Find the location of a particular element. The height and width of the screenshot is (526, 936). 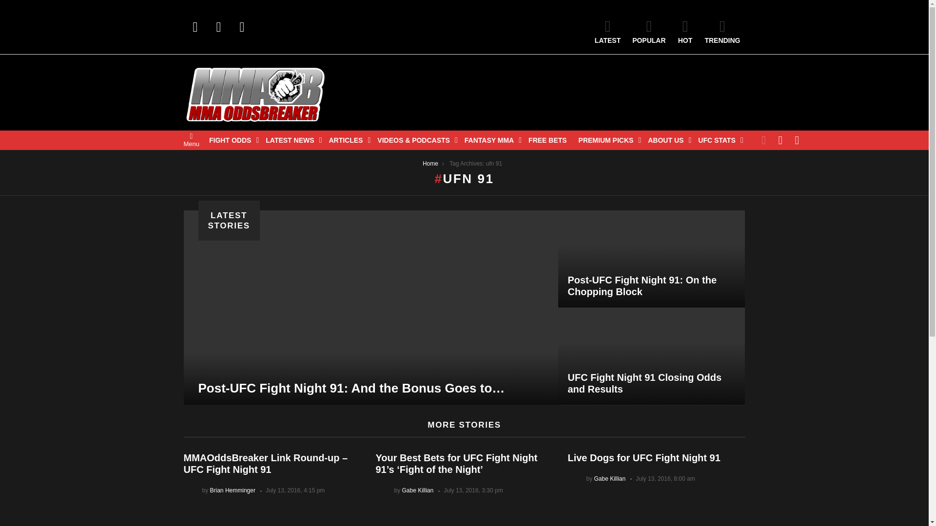

HOT is located at coordinates (684, 31).